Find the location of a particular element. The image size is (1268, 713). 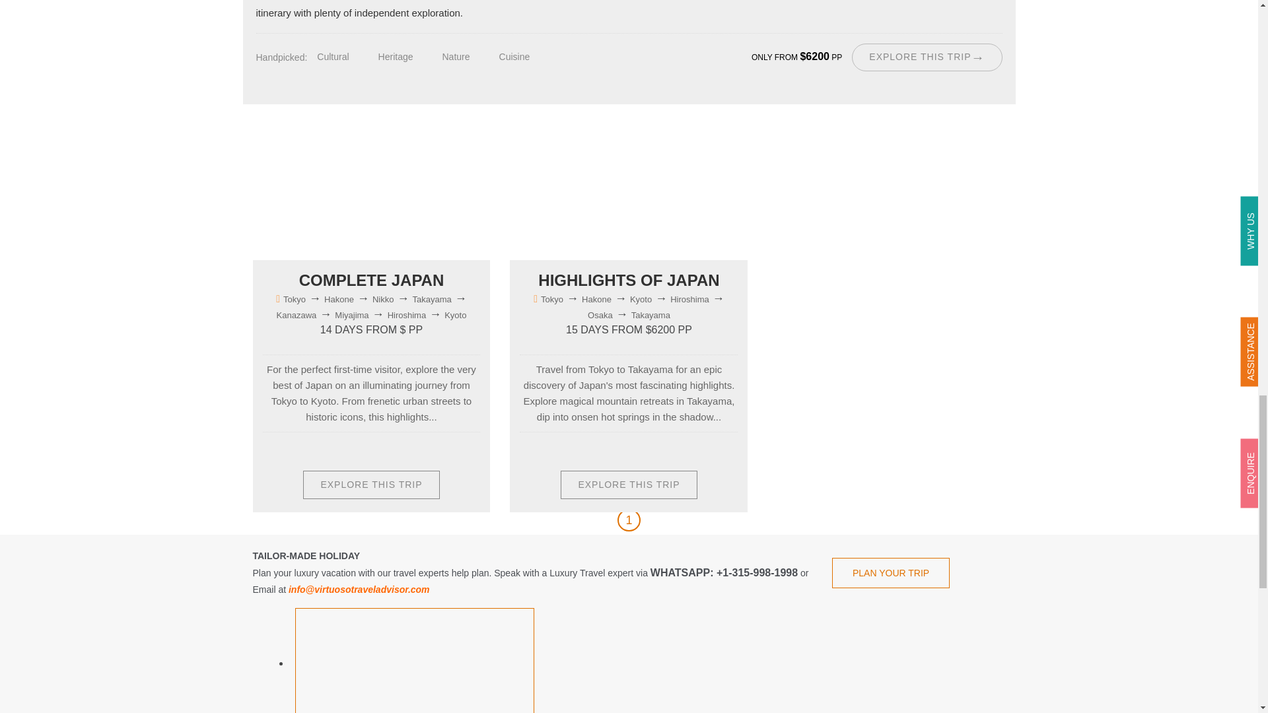

Highlights of Japan is located at coordinates (927, 57).